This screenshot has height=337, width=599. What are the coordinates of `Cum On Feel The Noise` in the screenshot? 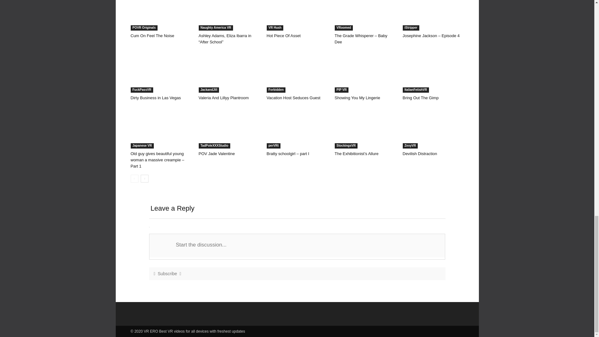 It's located at (161, 15).